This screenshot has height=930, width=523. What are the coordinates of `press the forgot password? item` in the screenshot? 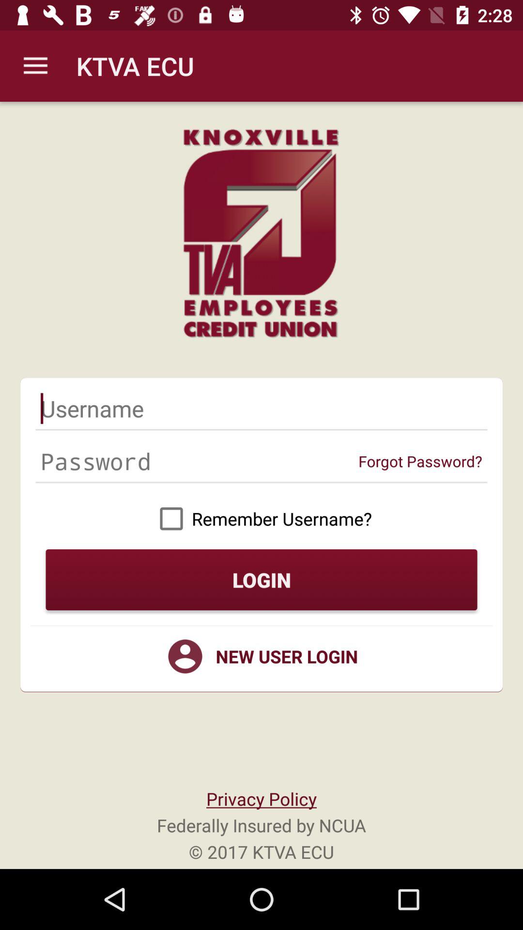 It's located at (420, 461).